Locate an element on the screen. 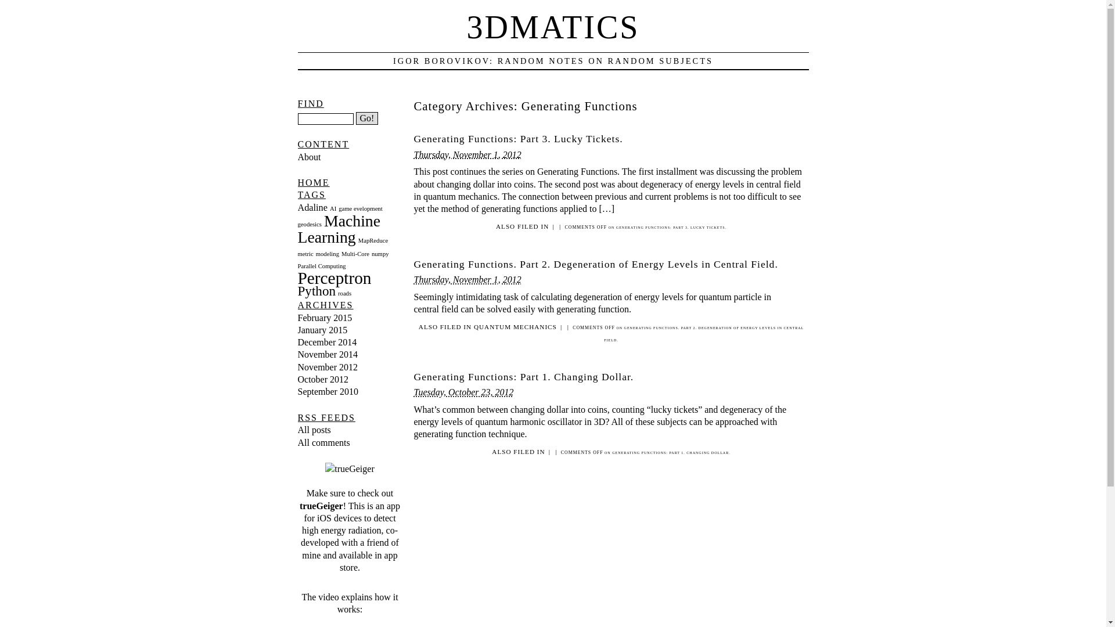  February 2015 is located at coordinates (325, 318).